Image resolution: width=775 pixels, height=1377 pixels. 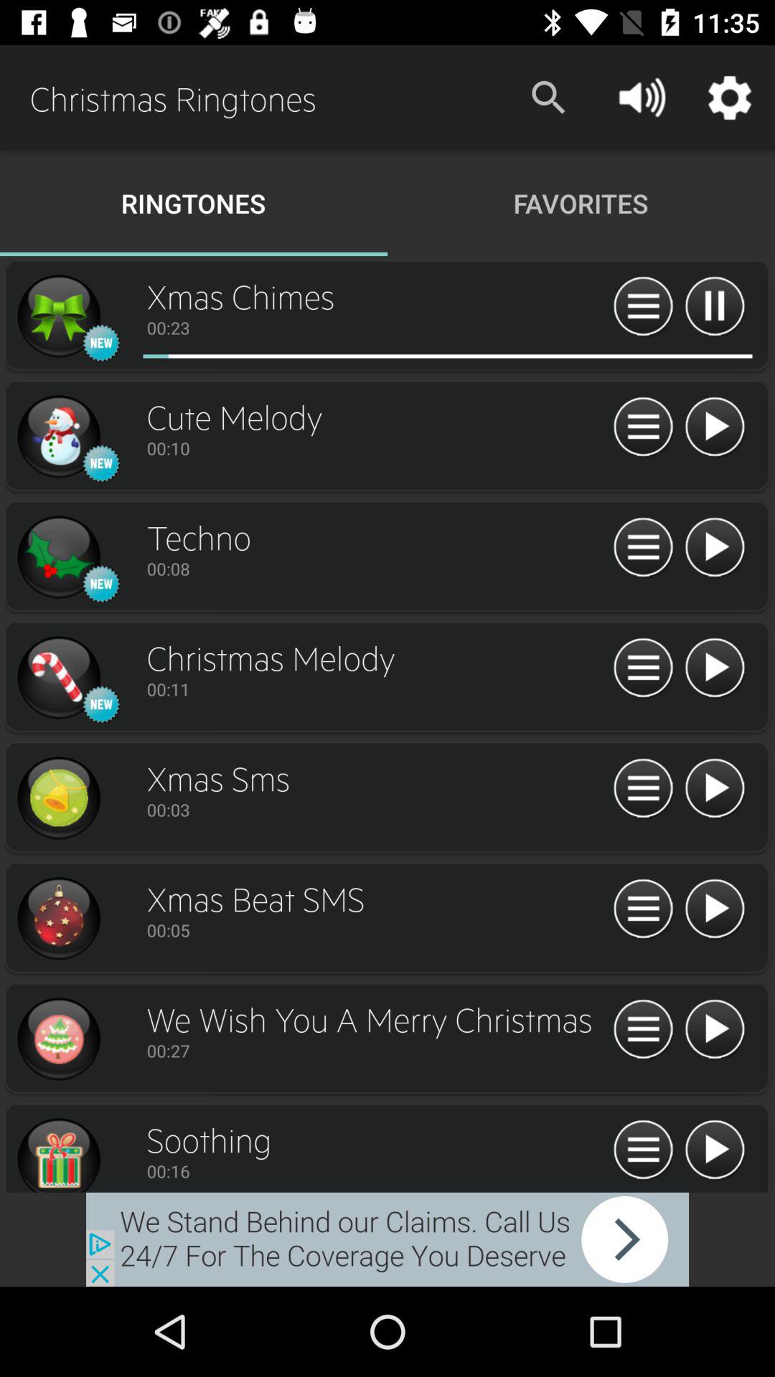 I want to click on menu icon, so click(x=643, y=668).